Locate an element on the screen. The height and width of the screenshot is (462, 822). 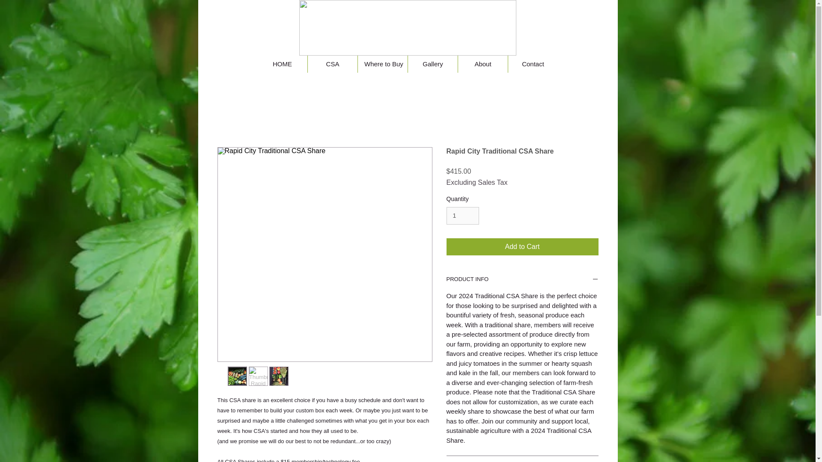
Add to Cart is located at coordinates (522, 247).